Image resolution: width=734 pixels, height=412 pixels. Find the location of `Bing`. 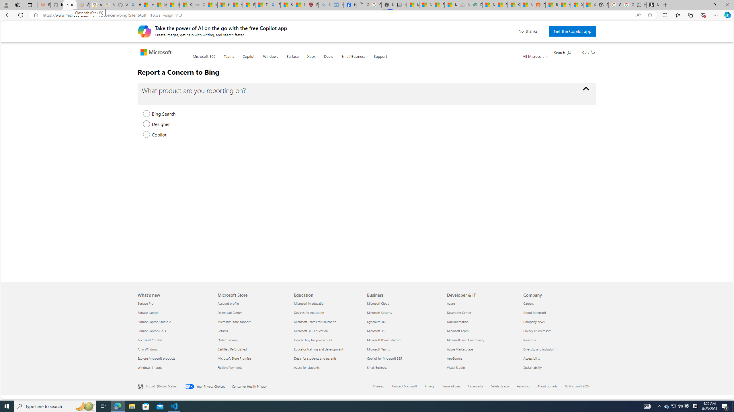

Bing is located at coordinates (274, 5).